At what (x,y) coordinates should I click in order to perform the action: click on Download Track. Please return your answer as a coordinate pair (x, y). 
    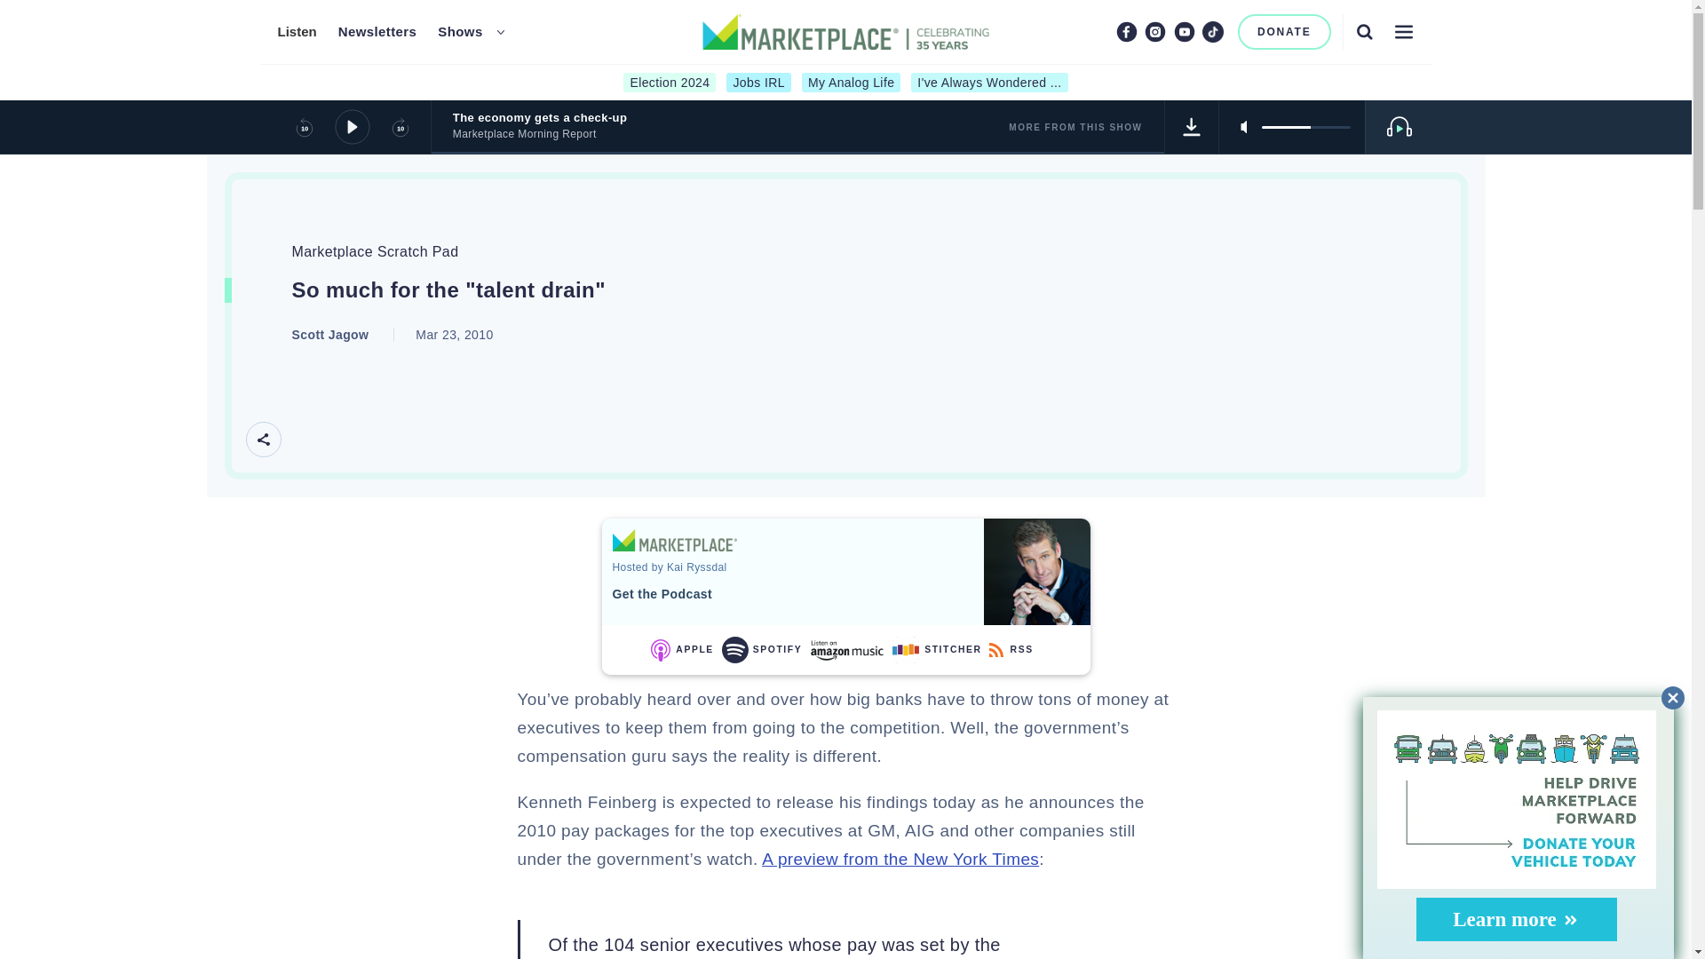
    Looking at the image, I should click on (1192, 126).